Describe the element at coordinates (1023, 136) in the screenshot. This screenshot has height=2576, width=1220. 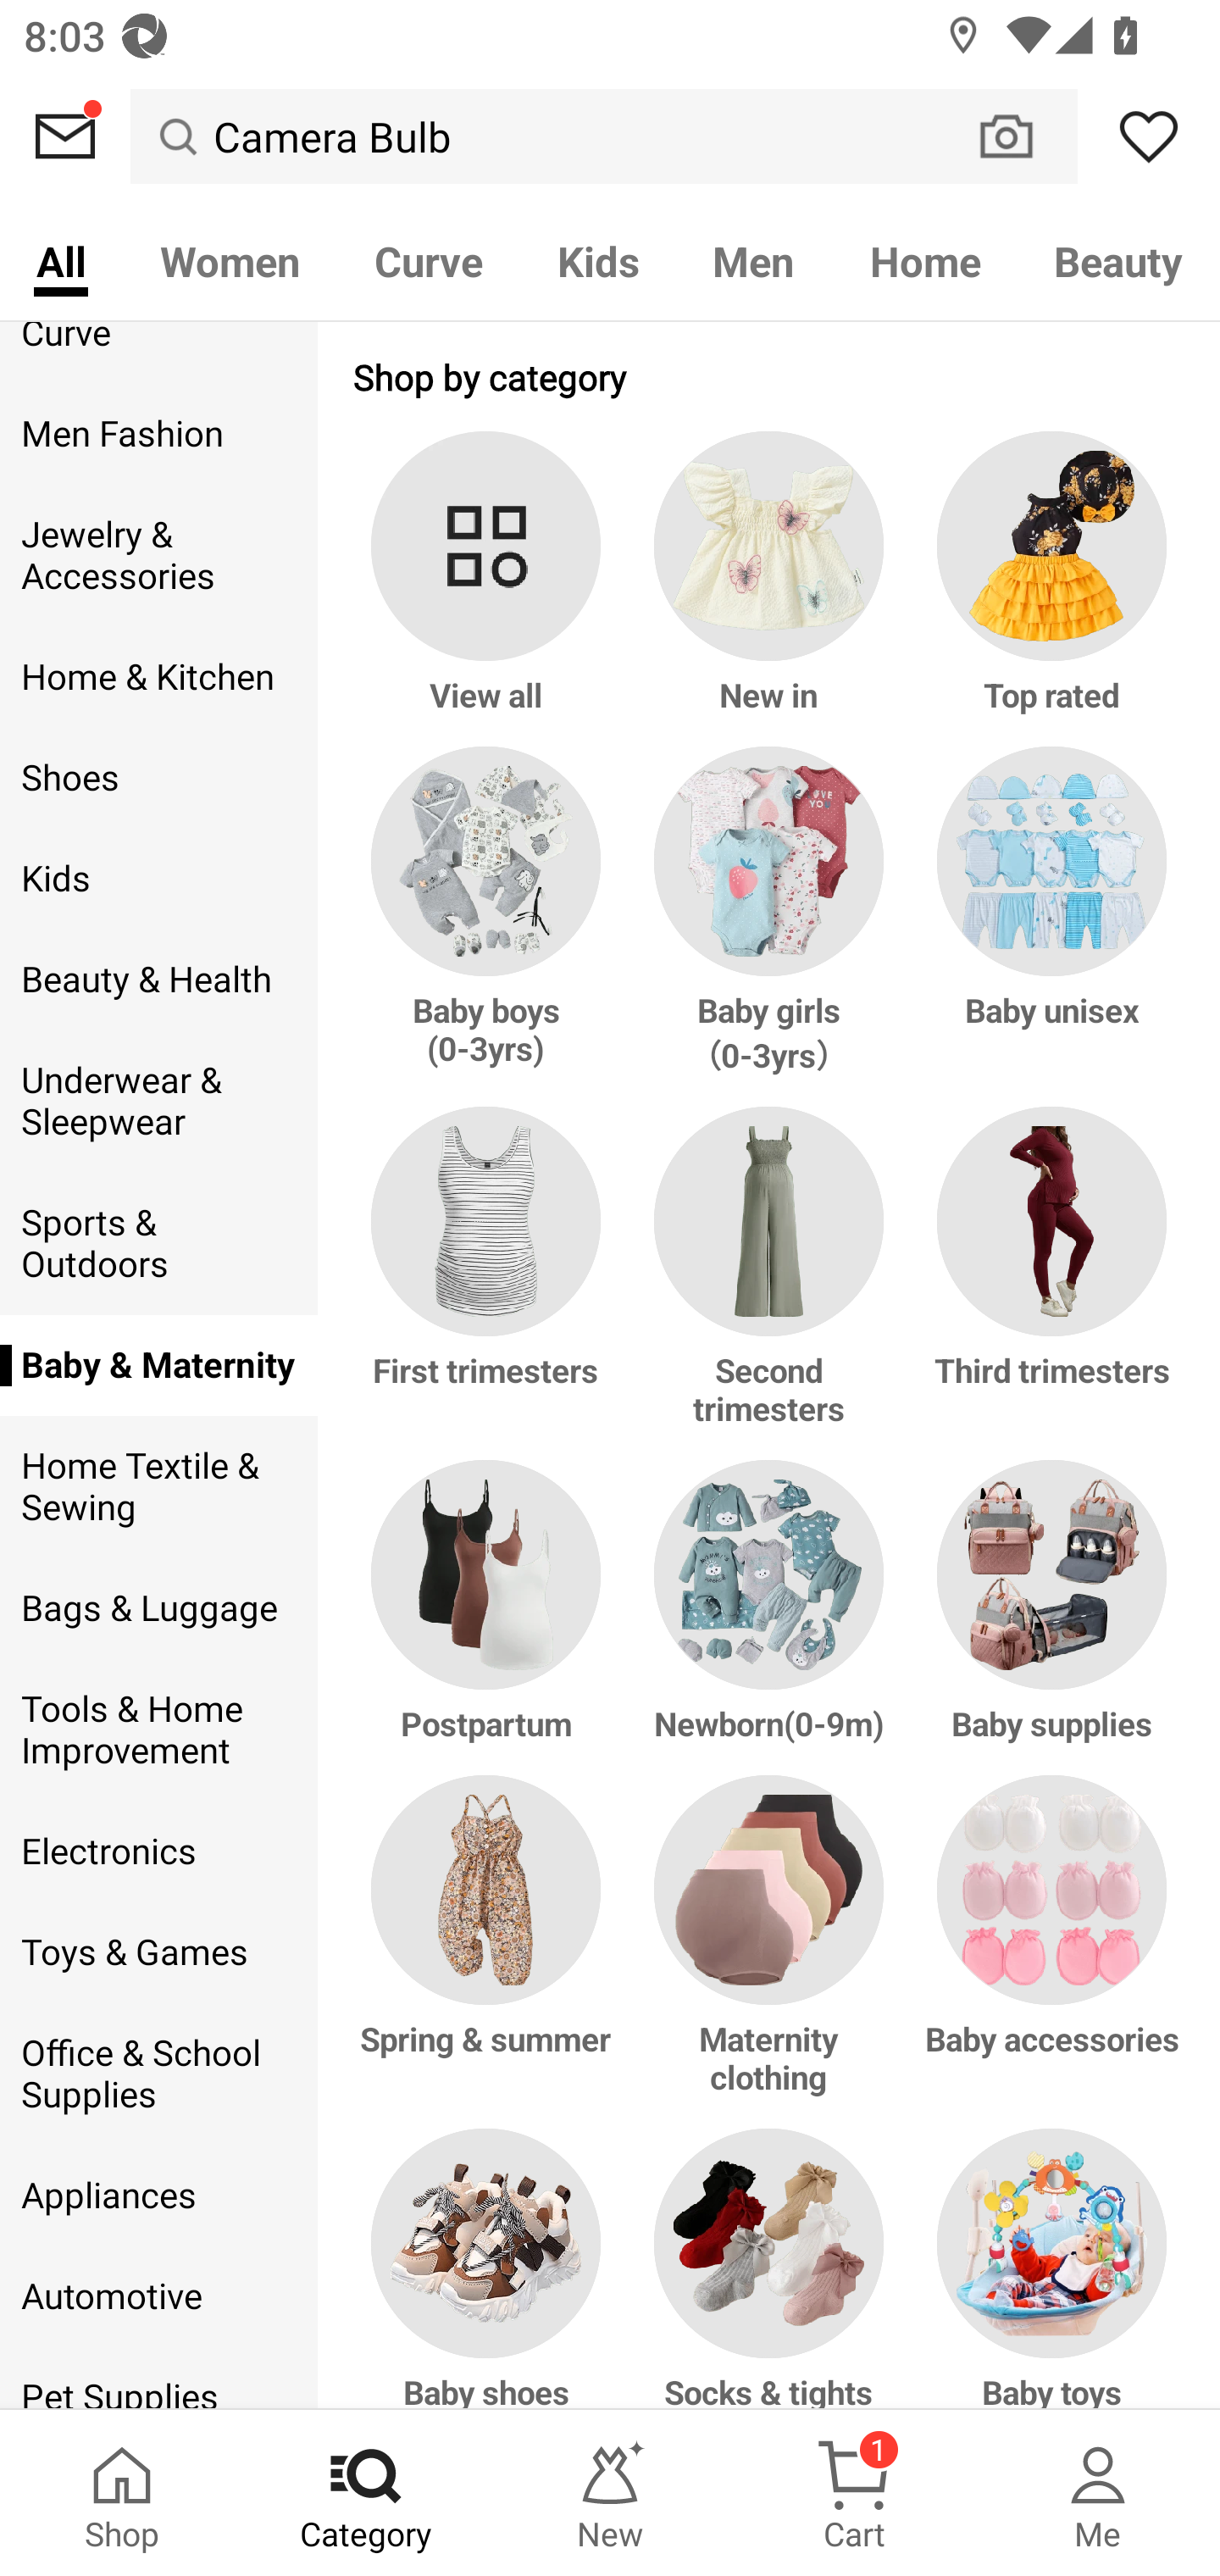
I see `VISUAL SEARCH` at that location.